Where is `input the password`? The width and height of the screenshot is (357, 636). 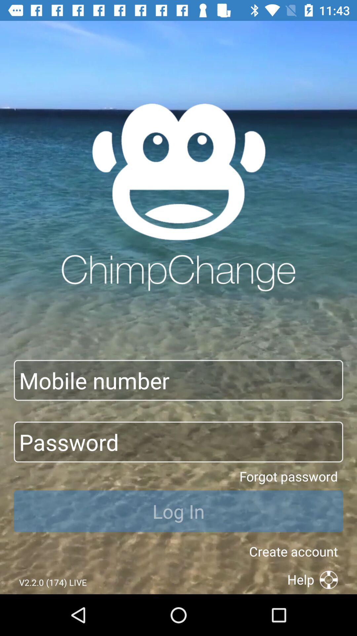
input the password is located at coordinates (178, 442).